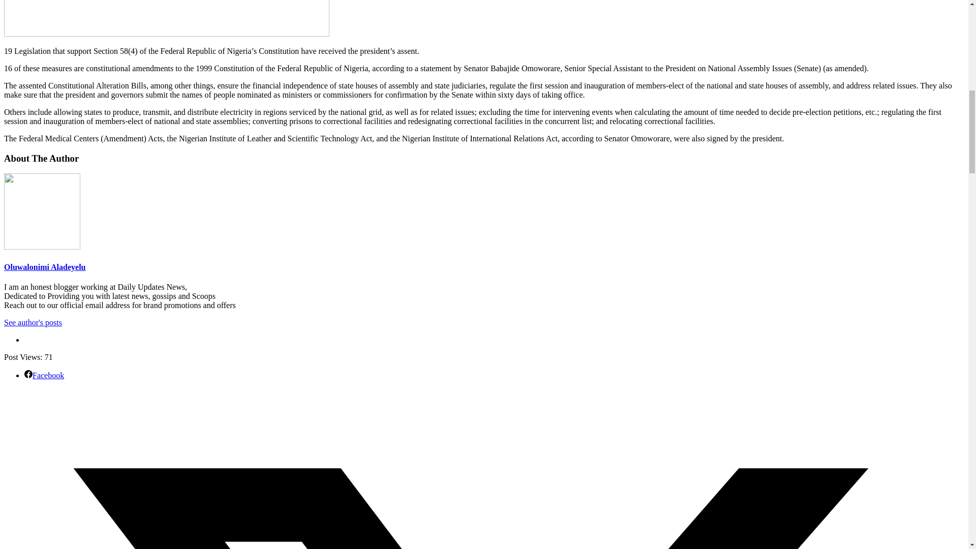 The height and width of the screenshot is (549, 976). What do you see at coordinates (45, 267) in the screenshot?
I see `Oluwalonimi Aladeyelu` at bounding box center [45, 267].